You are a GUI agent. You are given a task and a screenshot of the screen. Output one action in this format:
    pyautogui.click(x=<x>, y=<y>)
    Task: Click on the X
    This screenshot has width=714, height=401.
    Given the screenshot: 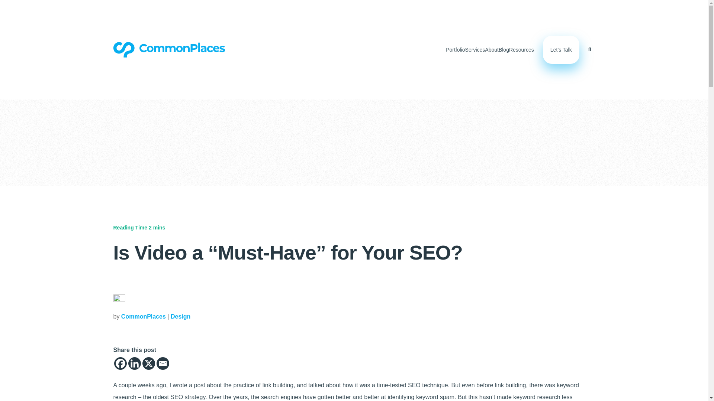 What is the action you would take?
    pyautogui.click(x=148, y=363)
    